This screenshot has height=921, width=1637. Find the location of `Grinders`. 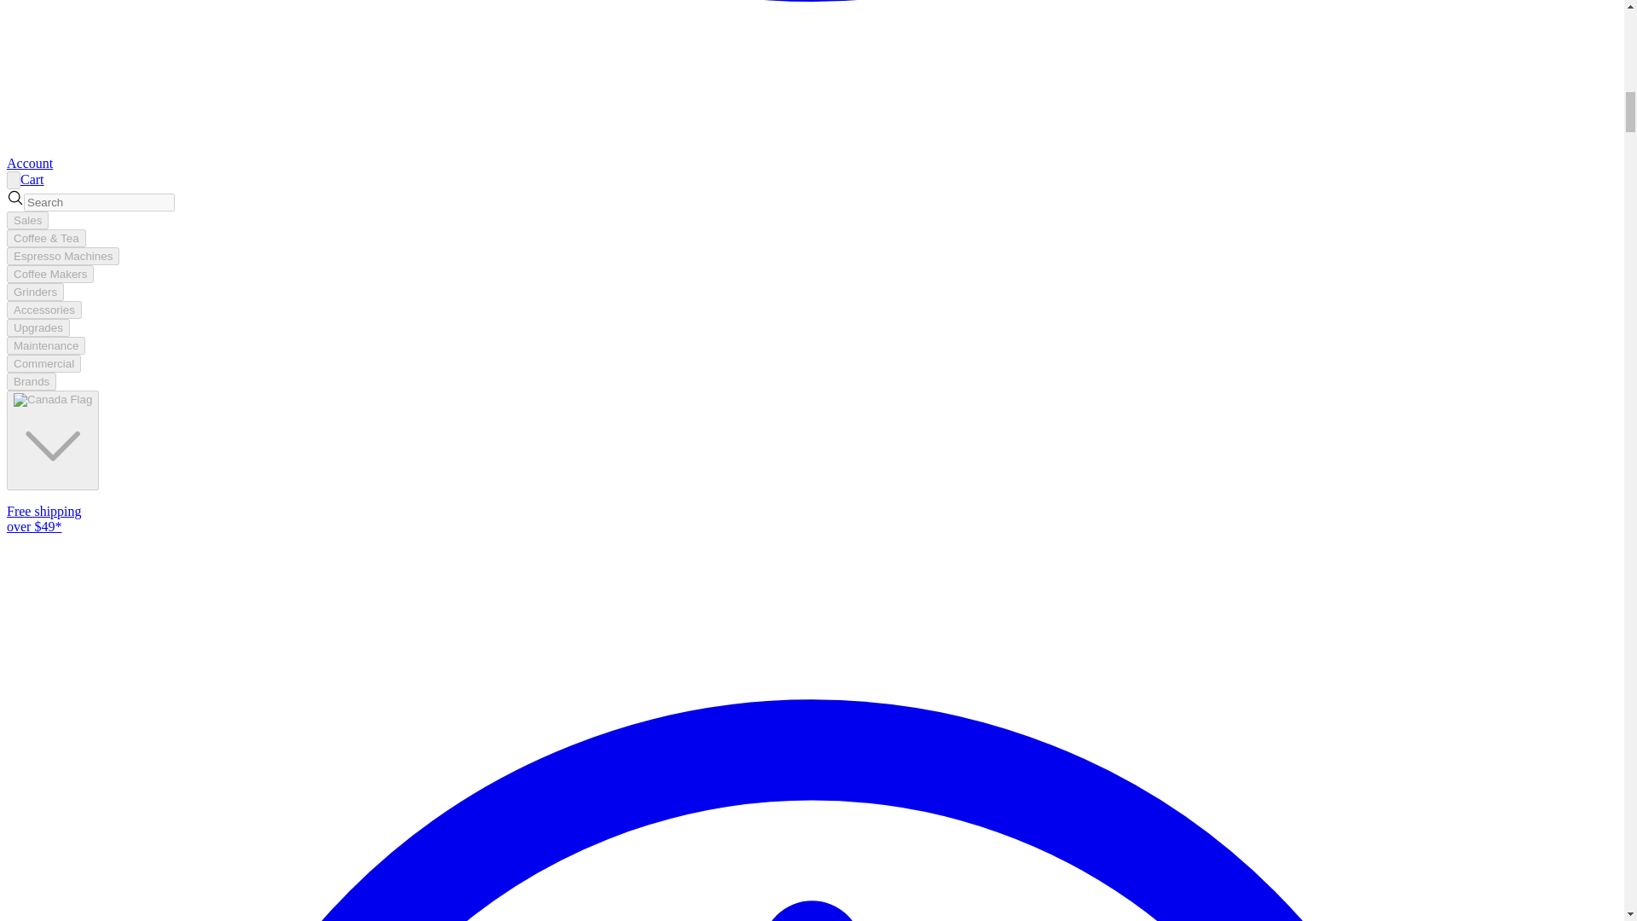

Grinders is located at coordinates (34, 292).